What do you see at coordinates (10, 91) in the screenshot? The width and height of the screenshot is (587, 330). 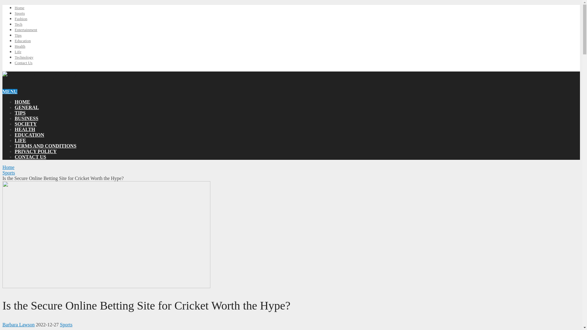 I see `MENU` at bounding box center [10, 91].